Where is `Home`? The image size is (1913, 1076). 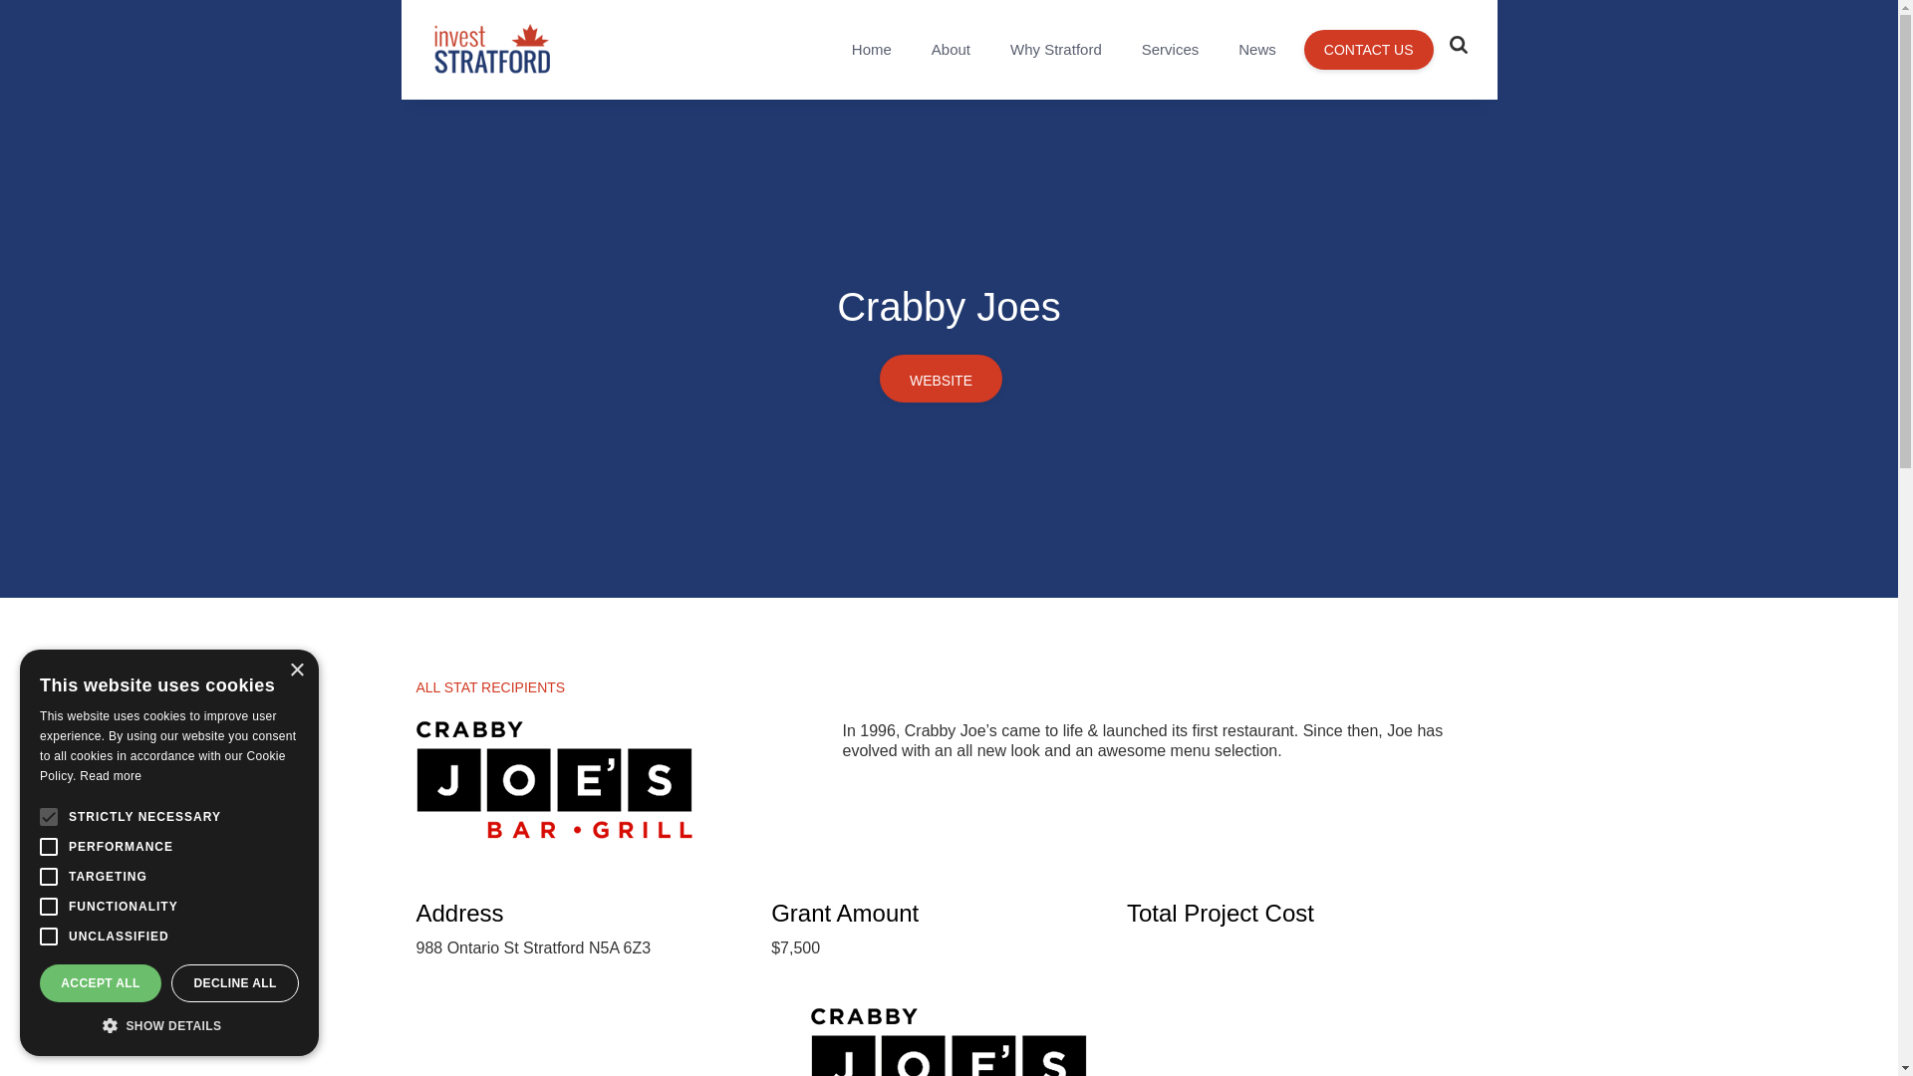 Home is located at coordinates (872, 50).